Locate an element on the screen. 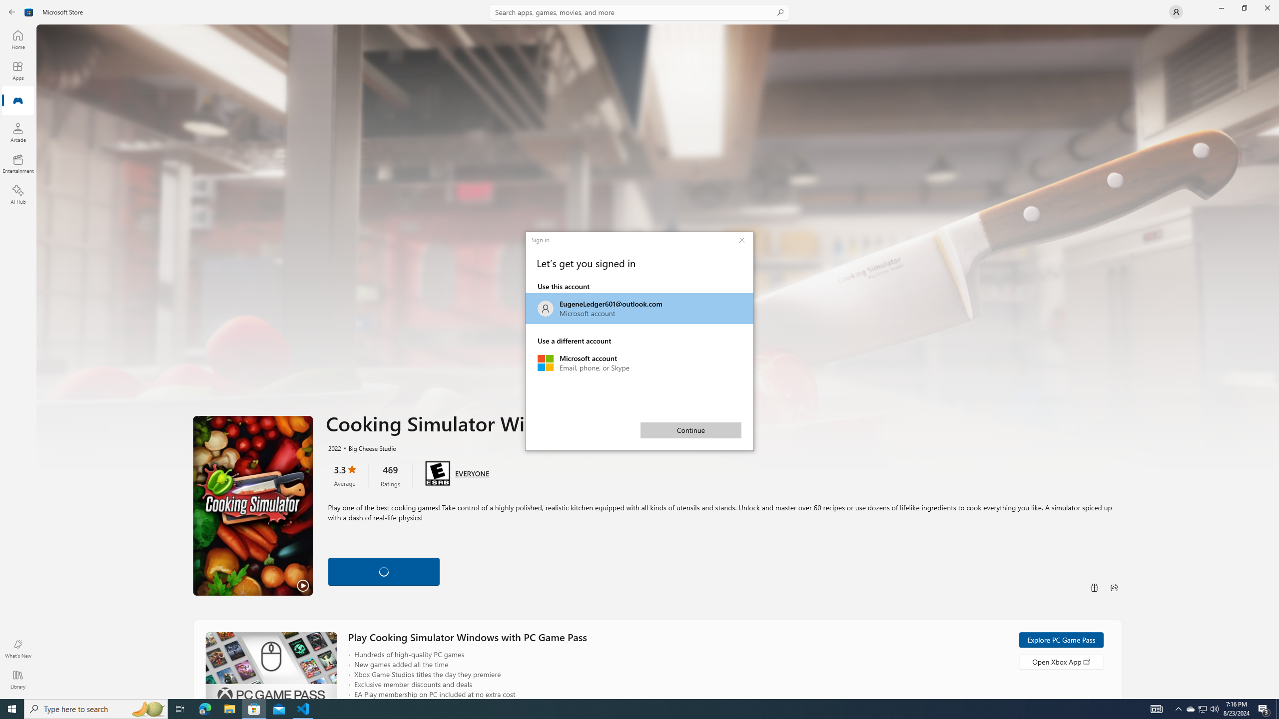  Task View is located at coordinates (180, 709).